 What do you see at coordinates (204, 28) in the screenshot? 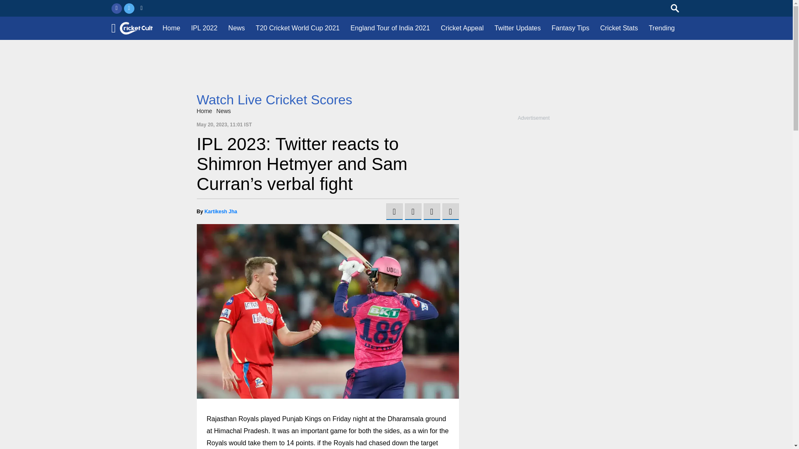
I see `IPL 2022` at bounding box center [204, 28].